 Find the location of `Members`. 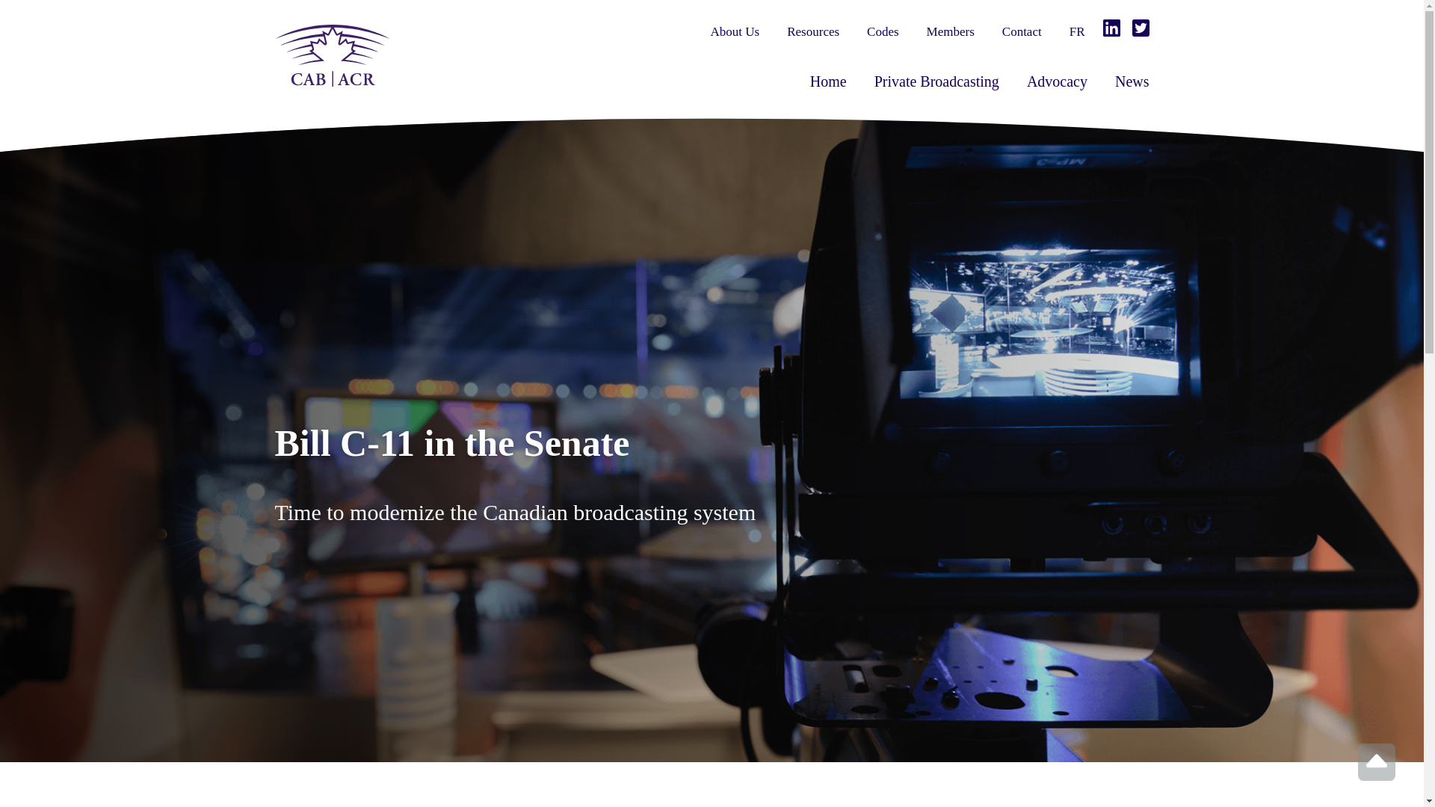

Members is located at coordinates (951, 31).